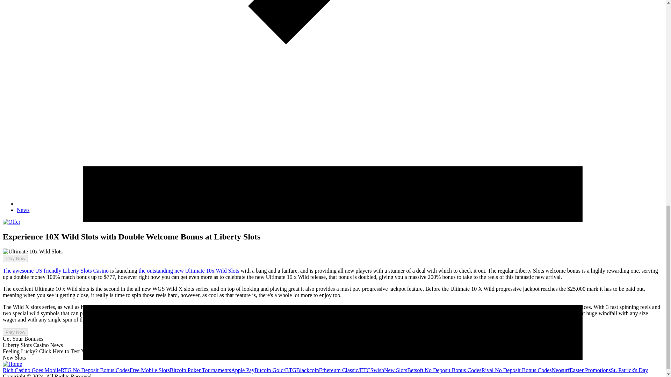 Image resolution: width=671 pixels, height=377 pixels. I want to click on Apple Pay, so click(243, 370).